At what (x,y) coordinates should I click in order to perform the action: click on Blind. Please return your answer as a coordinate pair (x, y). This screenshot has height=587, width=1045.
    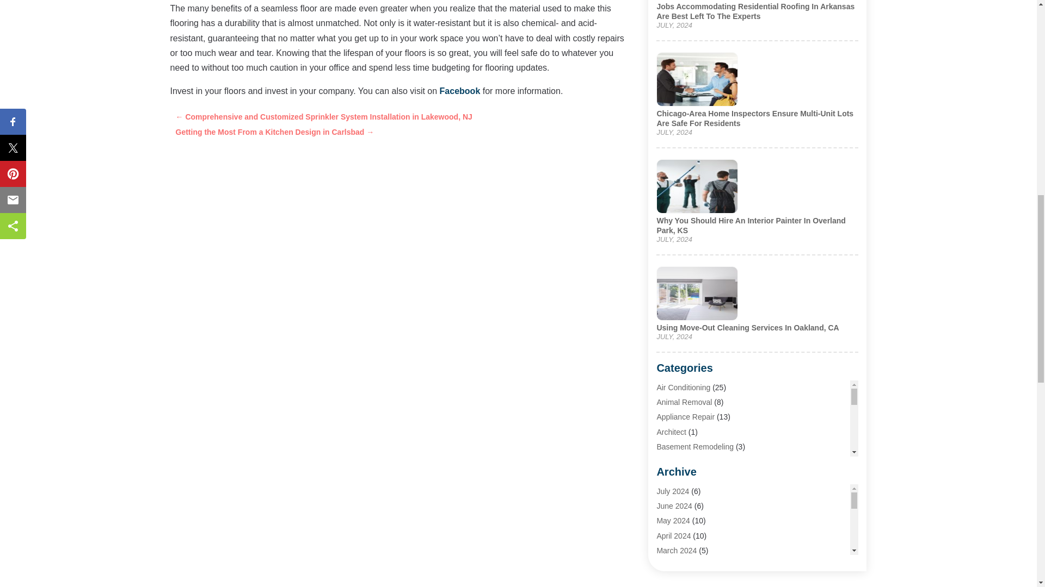
    Looking at the image, I should click on (664, 476).